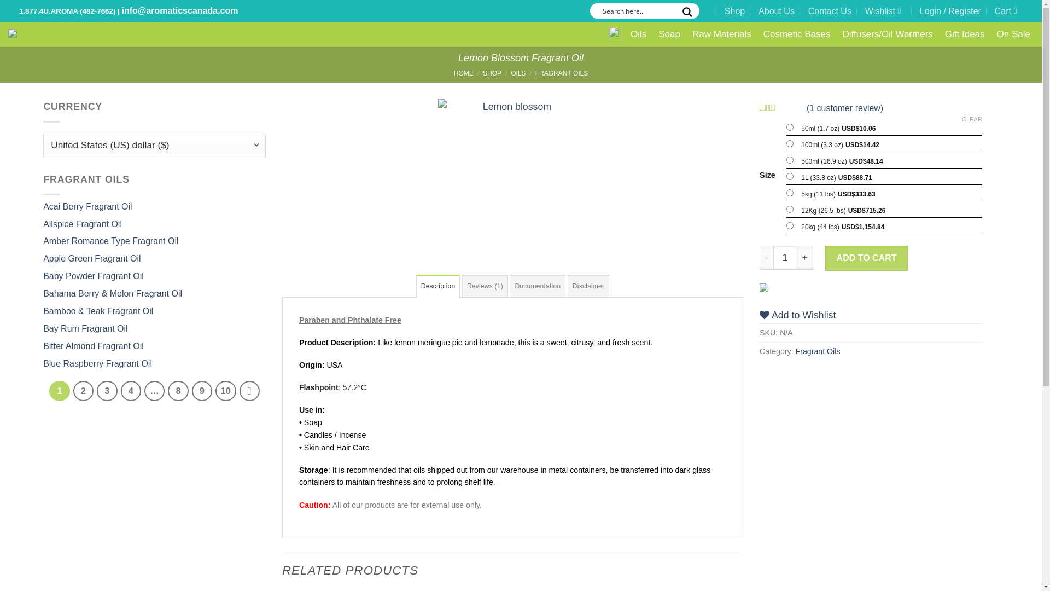 The width and height of the screenshot is (1050, 591). What do you see at coordinates (179, 11) in the screenshot?
I see `info@aromaticscanada.com` at bounding box center [179, 11].